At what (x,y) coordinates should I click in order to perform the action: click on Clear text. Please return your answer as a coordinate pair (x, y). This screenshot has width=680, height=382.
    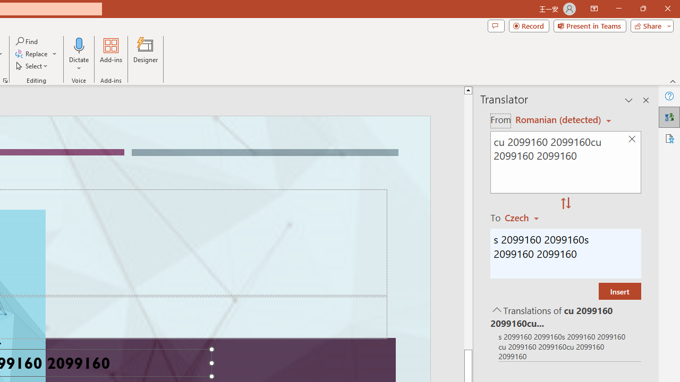
    Looking at the image, I should click on (632, 139).